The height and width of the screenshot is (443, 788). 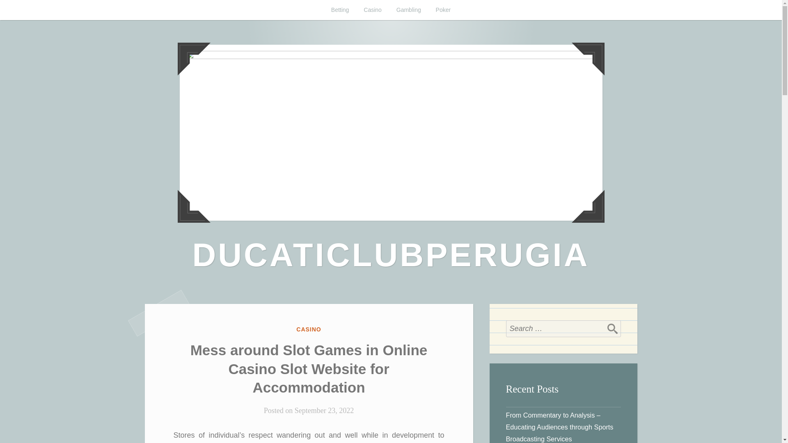 What do you see at coordinates (340, 10) in the screenshot?
I see `Betting` at bounding box center [340, 10].